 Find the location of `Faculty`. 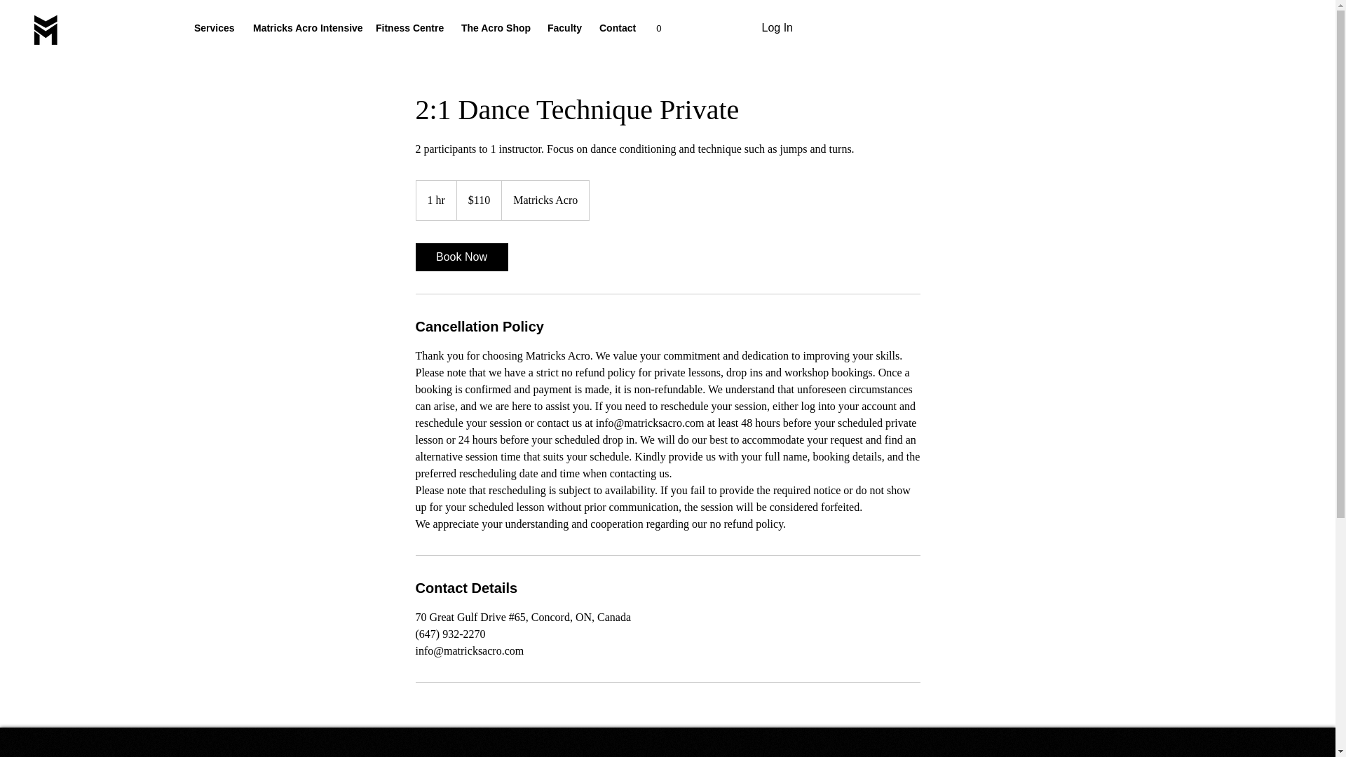

Faculty is located at coordinates (563, 28).